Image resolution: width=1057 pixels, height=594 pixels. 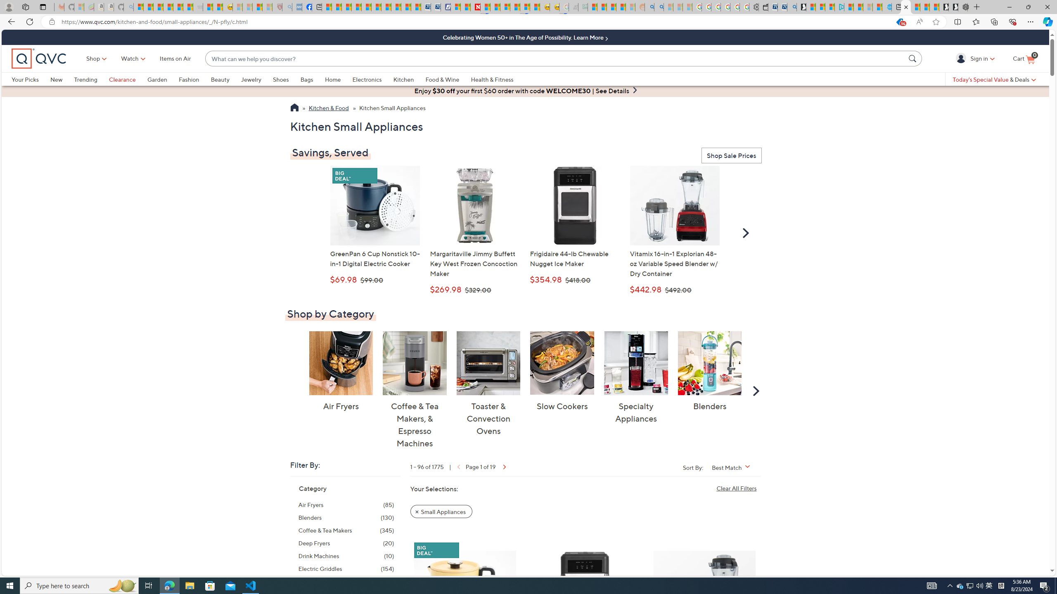 I want to click on Shop, so click(x=94, y=59).